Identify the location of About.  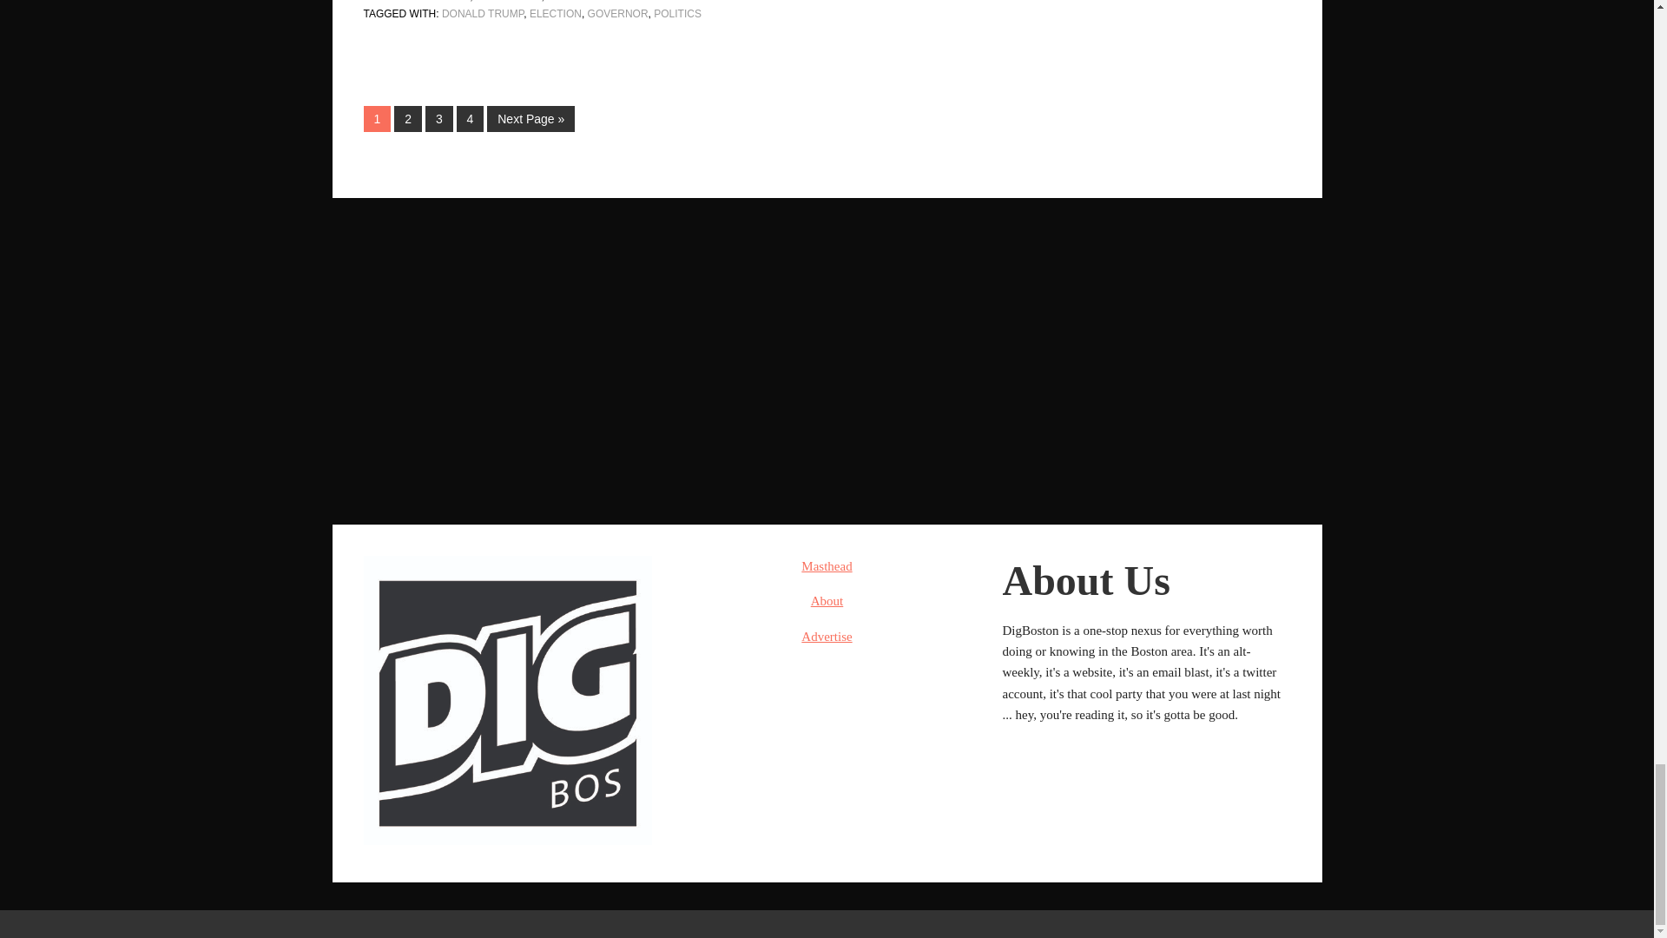
(827, 600).